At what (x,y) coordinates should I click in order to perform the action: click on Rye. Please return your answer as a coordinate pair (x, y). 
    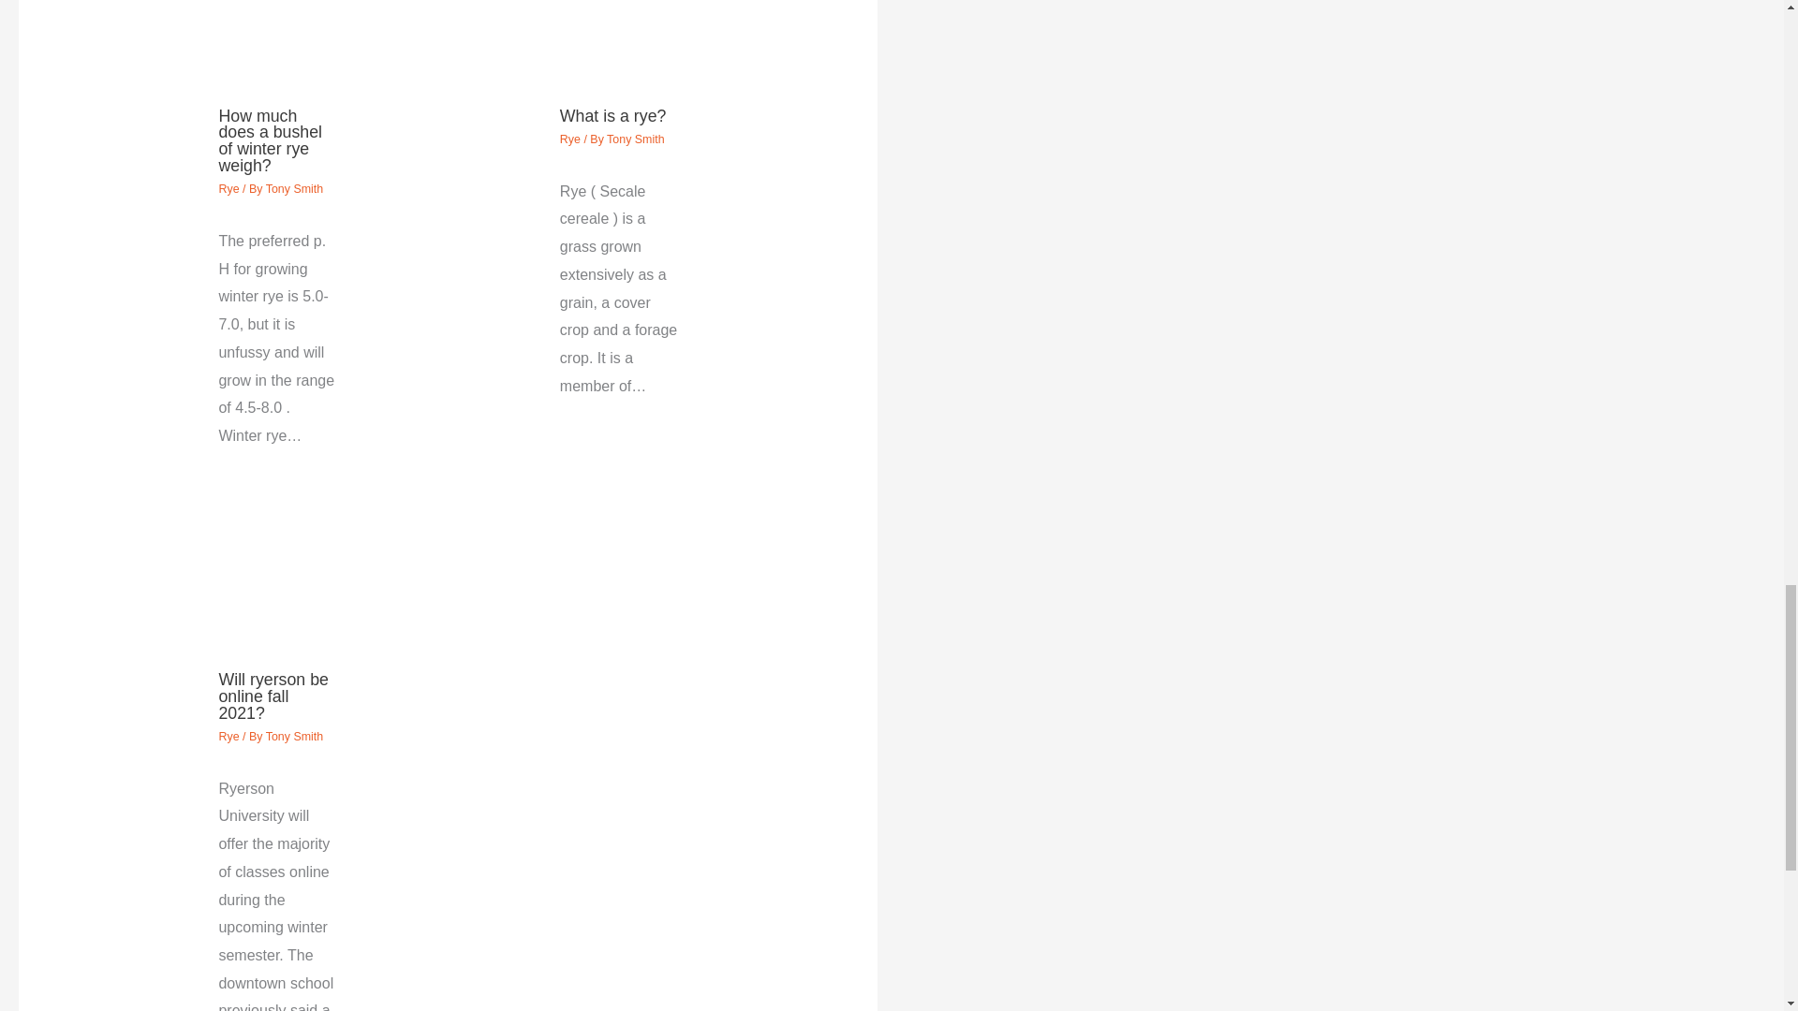
    Looking at the image, I should click on (569, 139).